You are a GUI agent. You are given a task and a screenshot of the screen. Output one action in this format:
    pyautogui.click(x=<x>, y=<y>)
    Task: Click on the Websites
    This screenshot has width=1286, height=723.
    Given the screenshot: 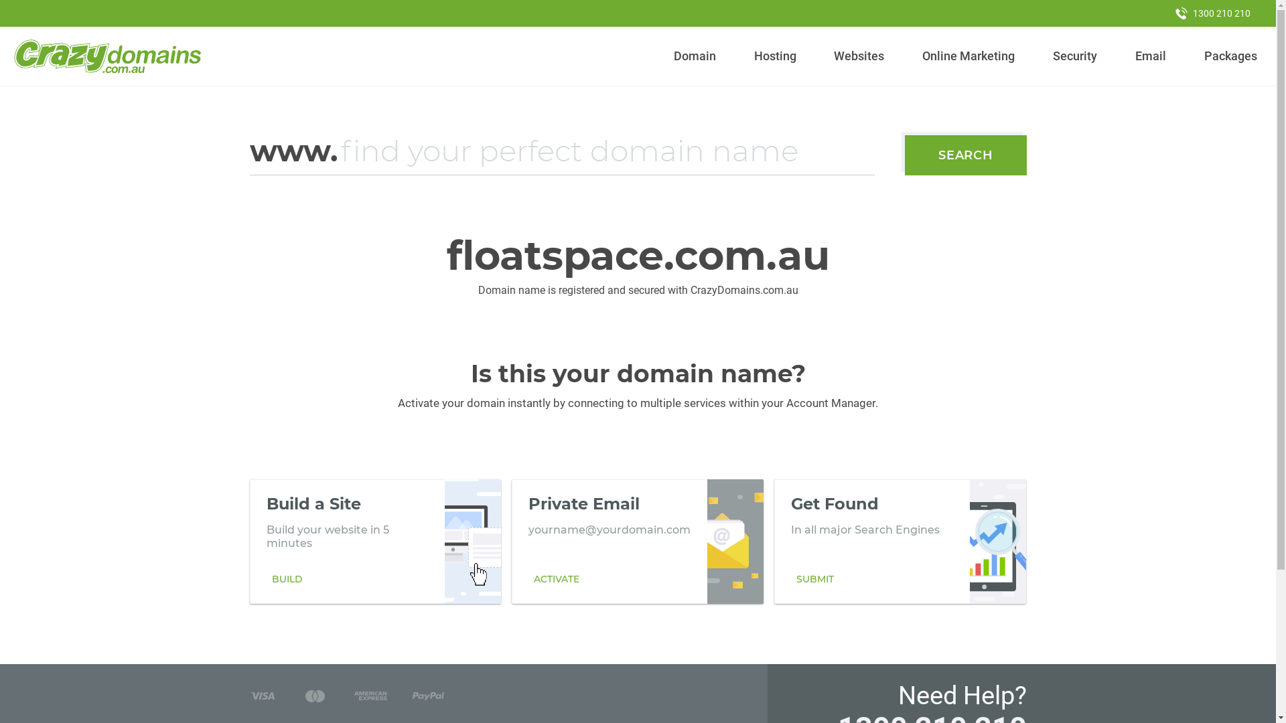 What is the action you would take?
    pyautogui.click(x=859, y=56)
    